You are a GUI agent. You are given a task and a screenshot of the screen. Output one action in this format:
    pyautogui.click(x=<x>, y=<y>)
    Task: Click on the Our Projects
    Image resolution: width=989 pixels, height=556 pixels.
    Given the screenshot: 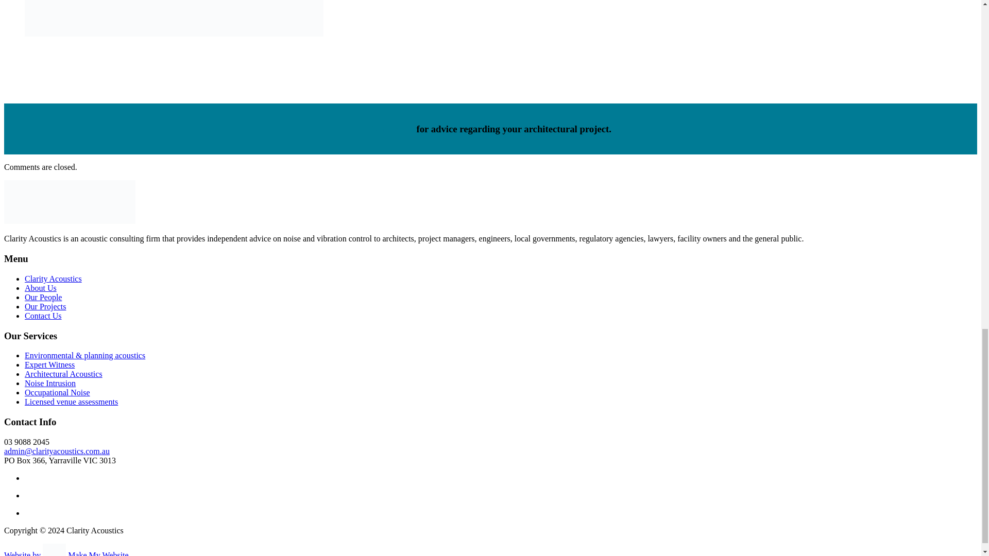 What is the action you would take?
    pyautogui.click(x=45, y=306)
    